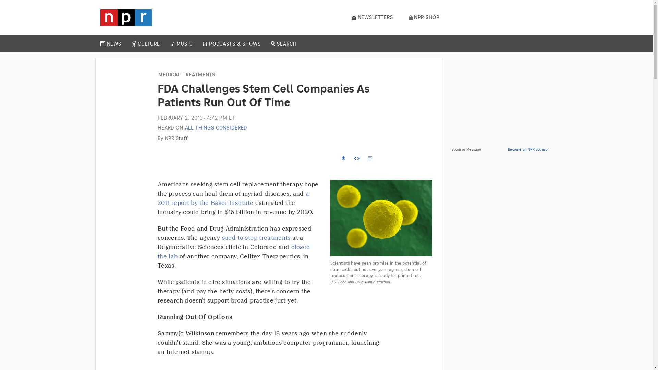 The height and width of the screenshot is (370, 658). I want to click on CULTURE, so click(149, 44).